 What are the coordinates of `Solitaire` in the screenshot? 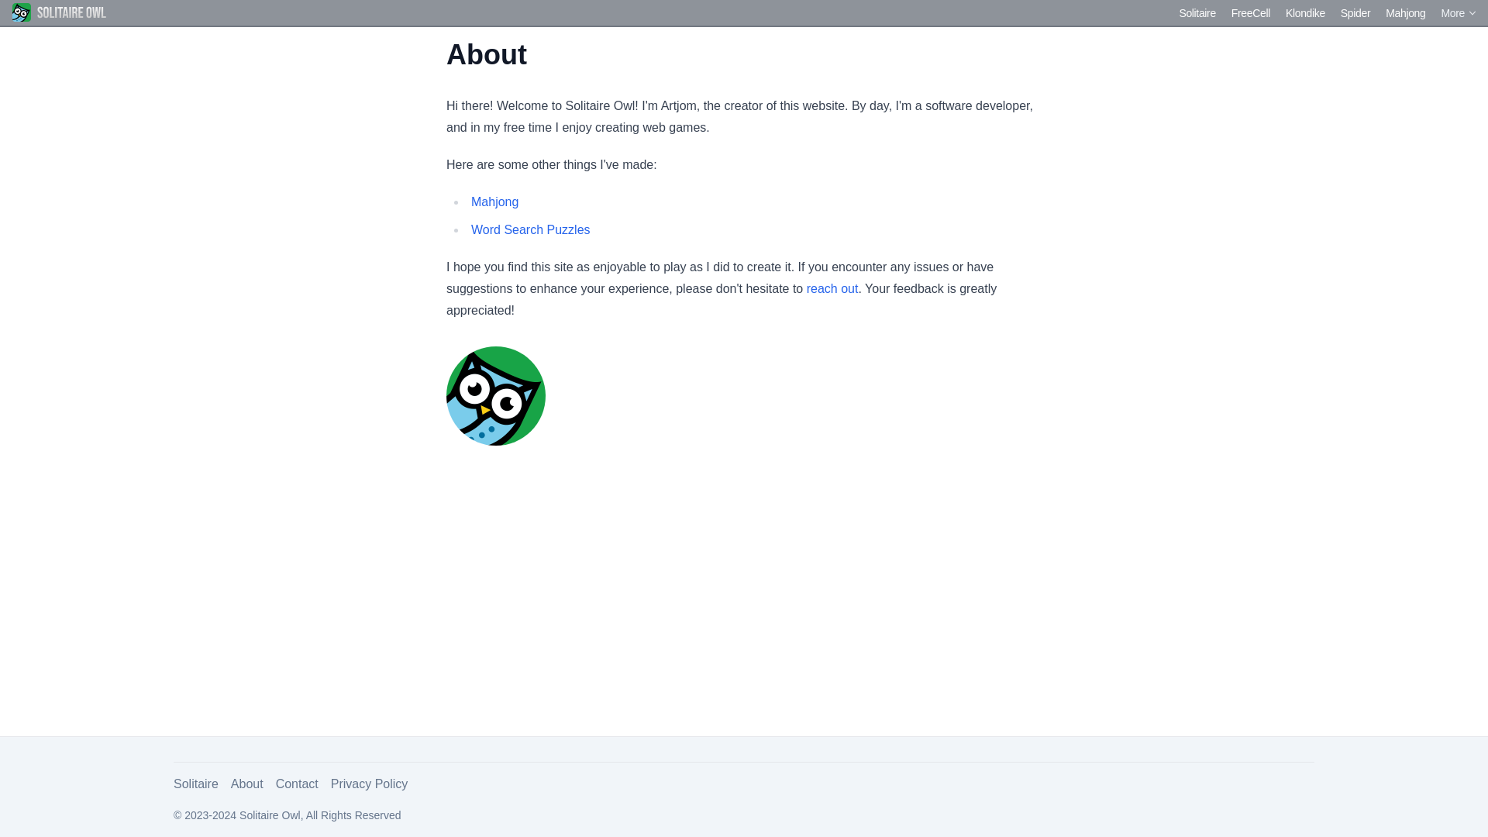 It's located at (1197, 12).